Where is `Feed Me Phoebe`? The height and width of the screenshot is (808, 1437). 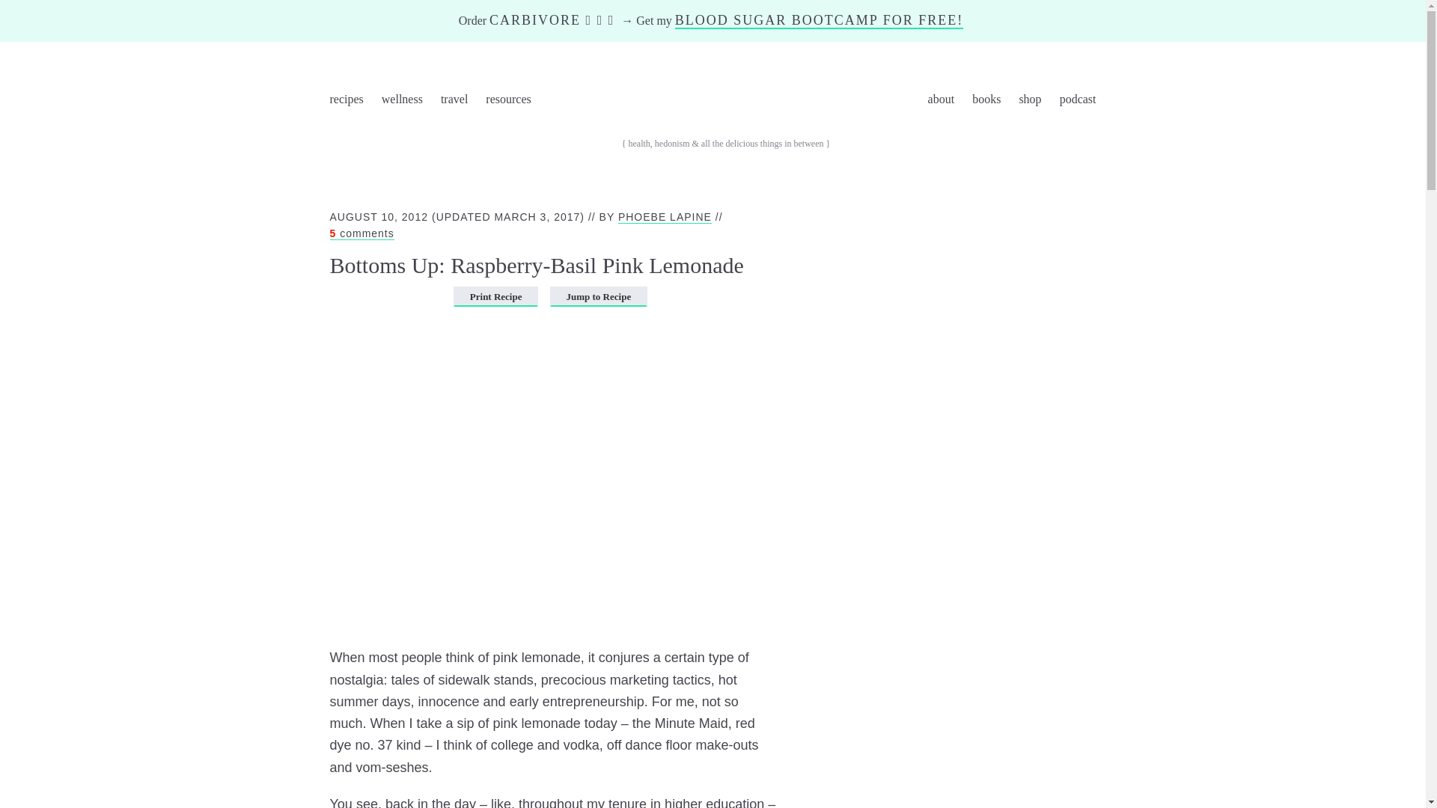
Feed Me Phoebe is located at coordinates (728, 100).